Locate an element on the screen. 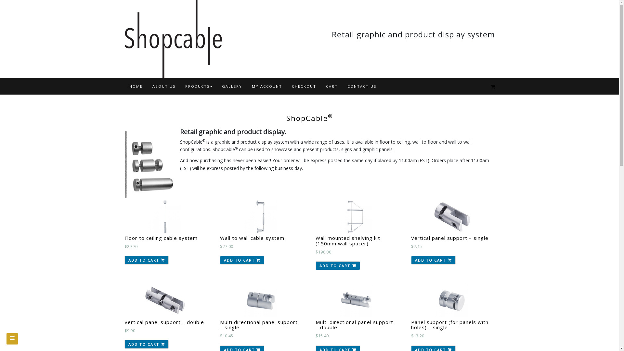  ADD TO CART is located at coordinates (434, 260).